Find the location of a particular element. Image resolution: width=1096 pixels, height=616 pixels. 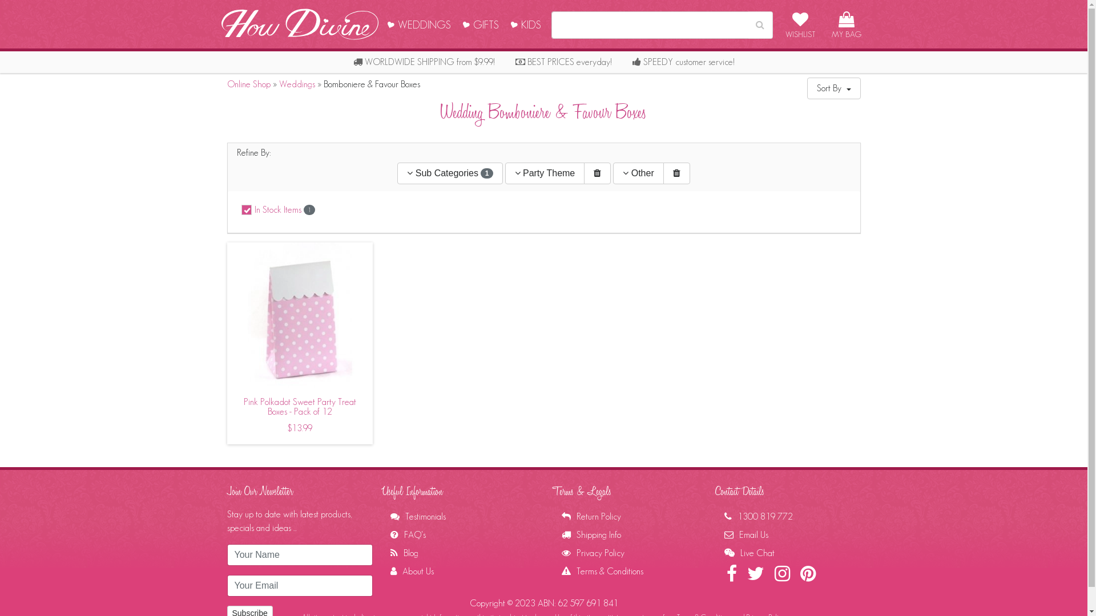

GIFTS is located at coordinates (481, 24).